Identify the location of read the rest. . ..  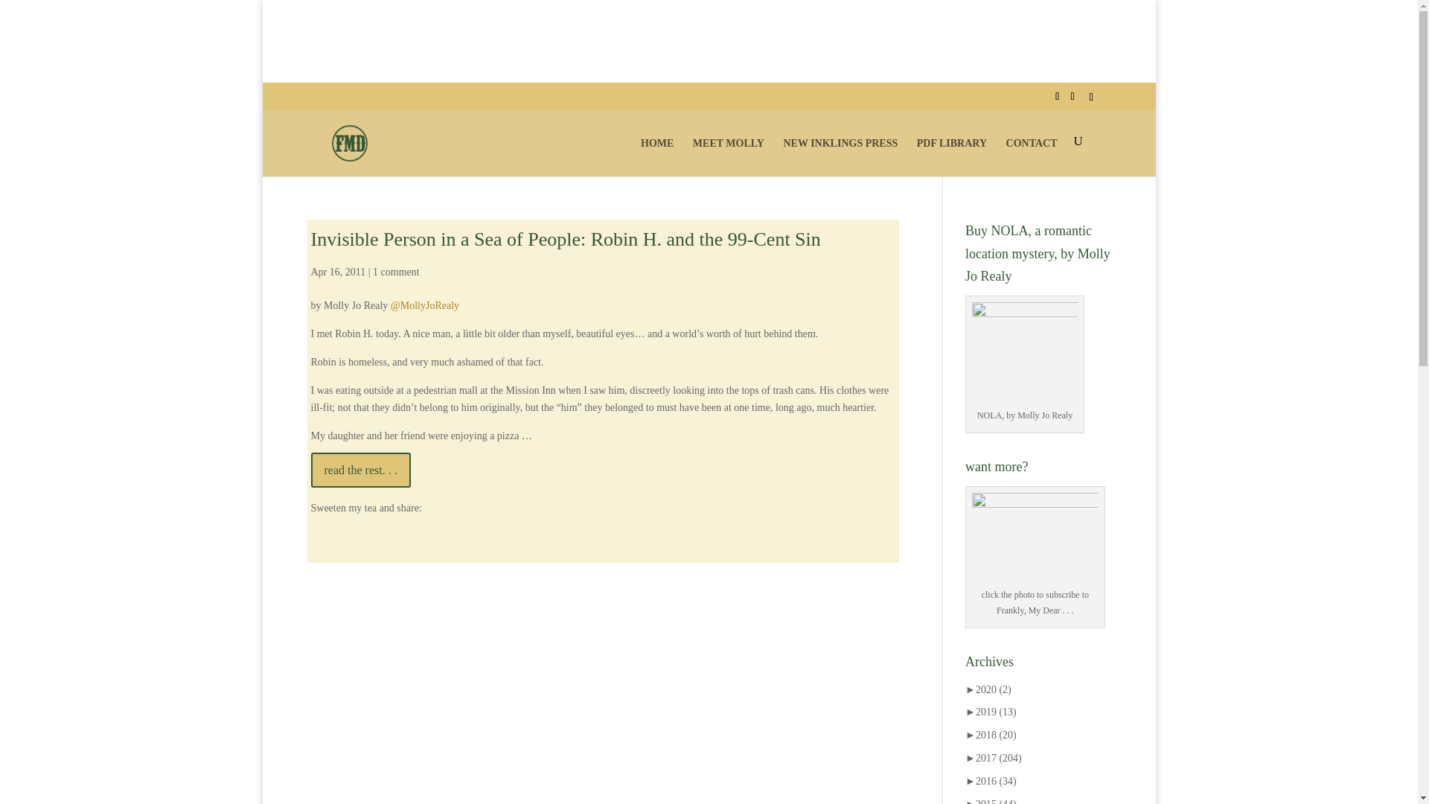
(361, 470).